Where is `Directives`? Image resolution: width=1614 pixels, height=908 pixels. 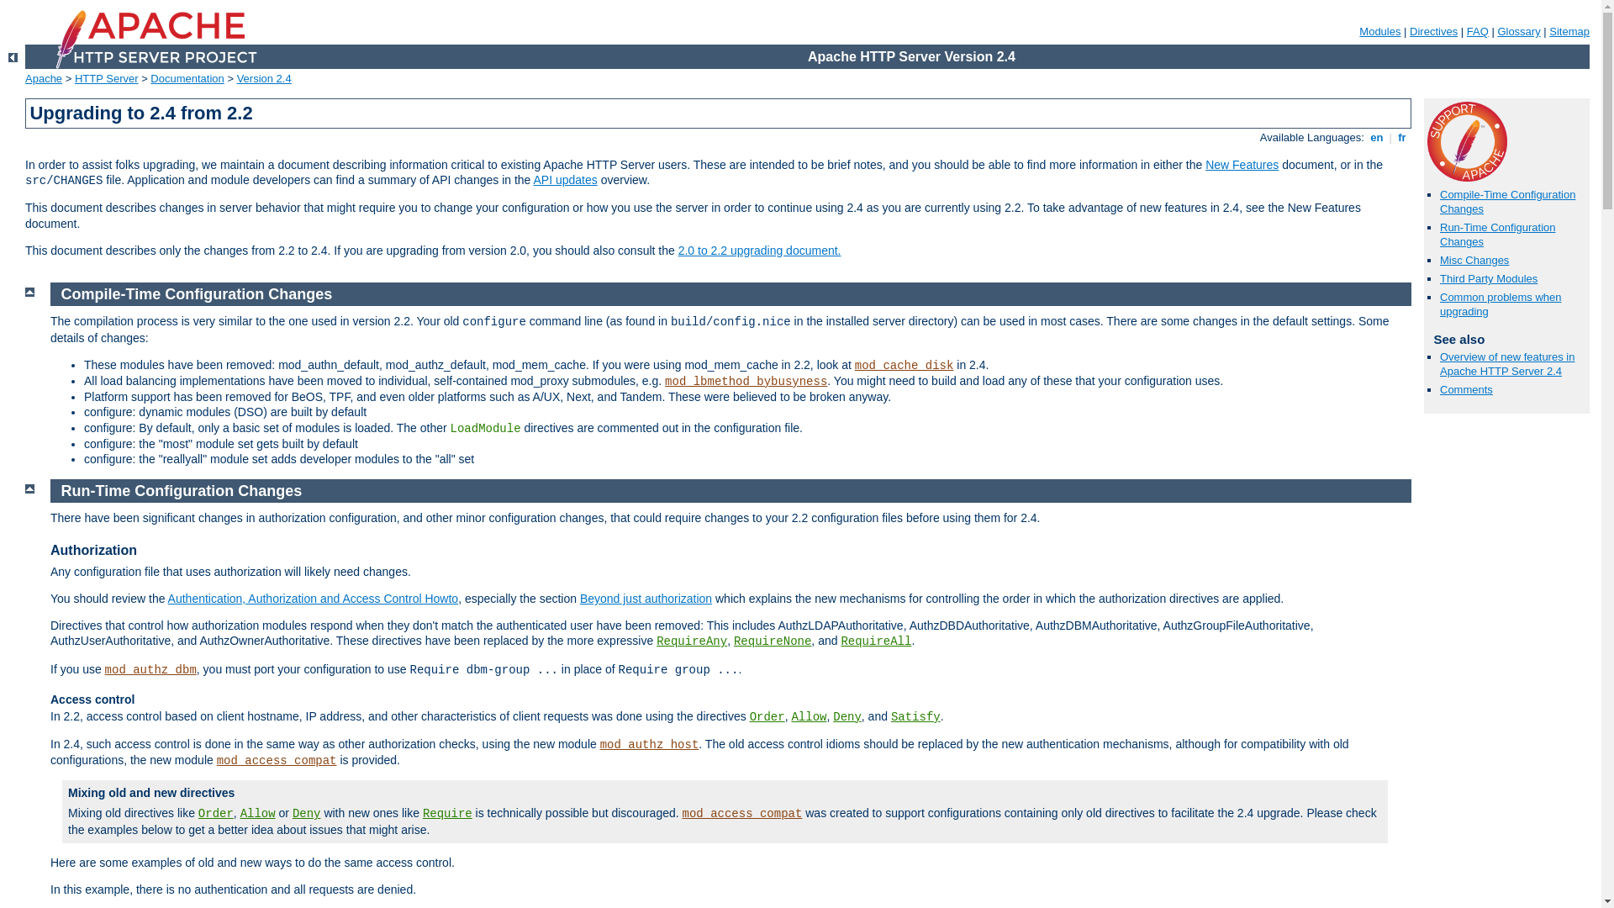 Directives is located at coordinates (1434, 32).